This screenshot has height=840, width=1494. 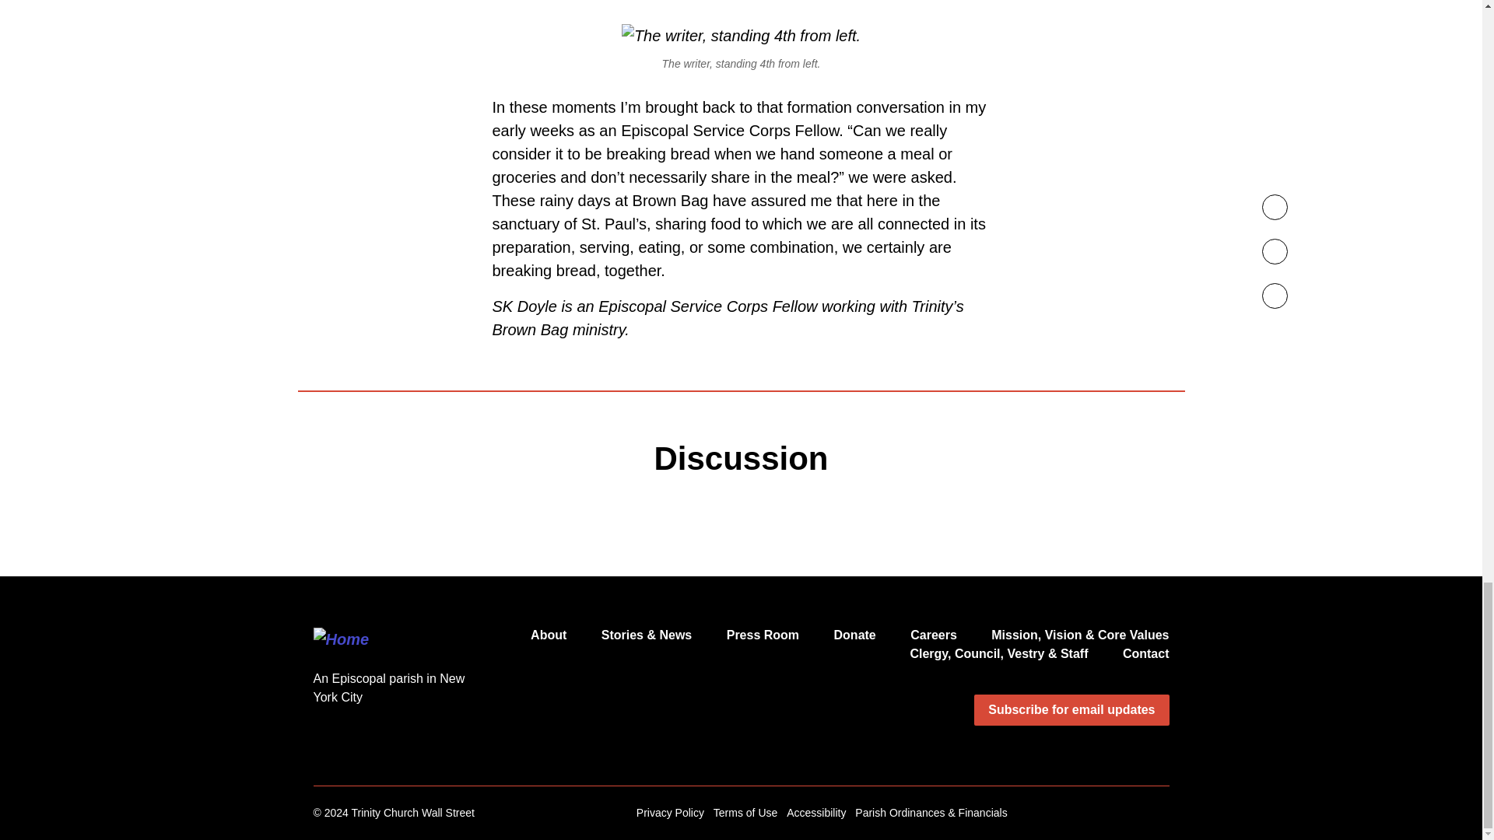 I want to click on Press Room, so click(x=763, y=635).